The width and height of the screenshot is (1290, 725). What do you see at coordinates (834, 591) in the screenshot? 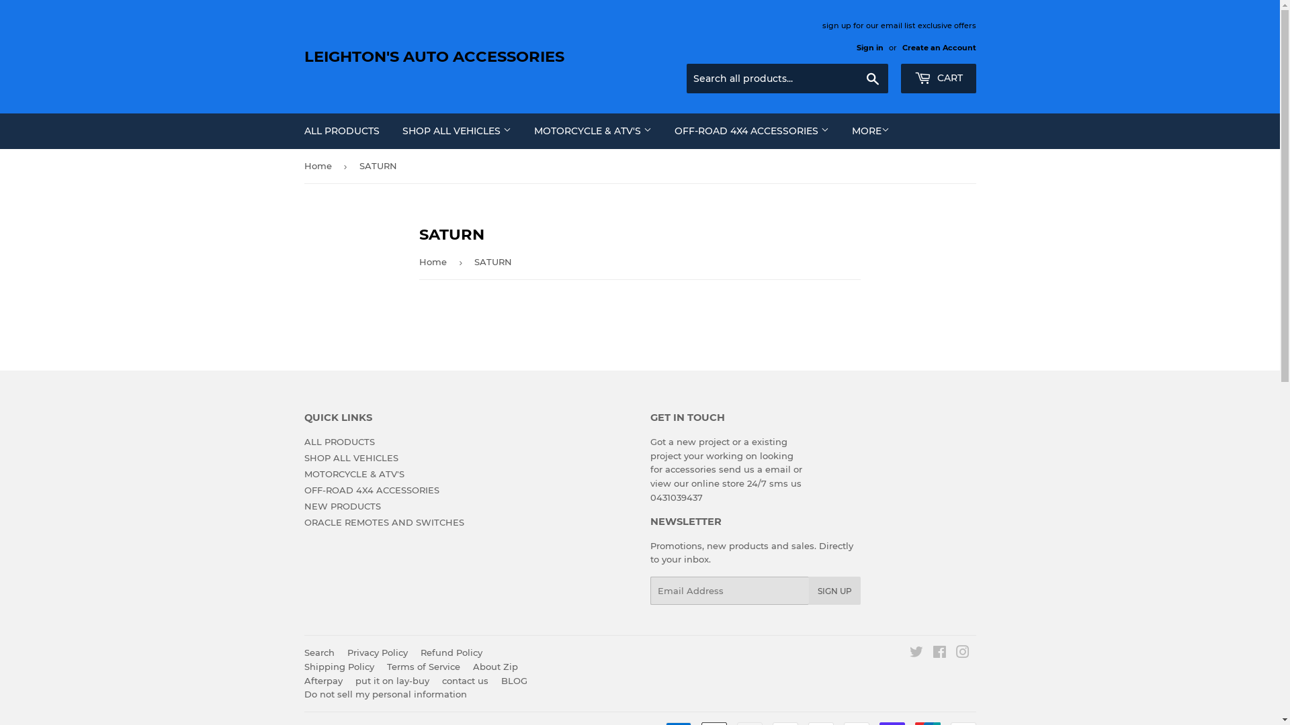
I see `SIGN UP` at bounding box center [834, 591].